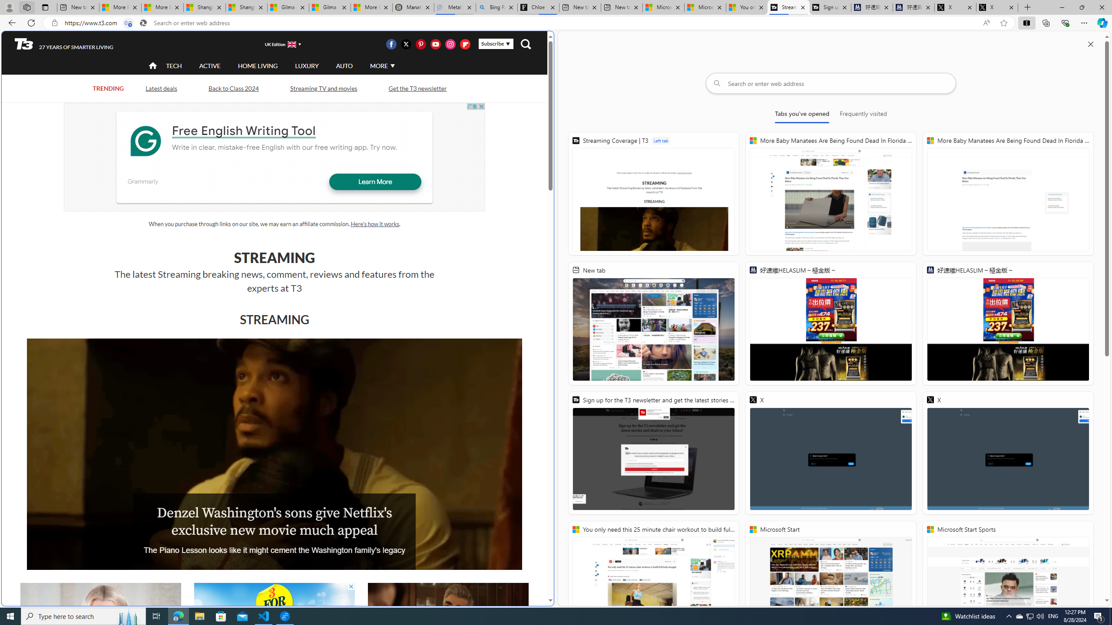  I want to click on Shanghai, China weather forecast | Microsoft Weather, so click(247, 7).